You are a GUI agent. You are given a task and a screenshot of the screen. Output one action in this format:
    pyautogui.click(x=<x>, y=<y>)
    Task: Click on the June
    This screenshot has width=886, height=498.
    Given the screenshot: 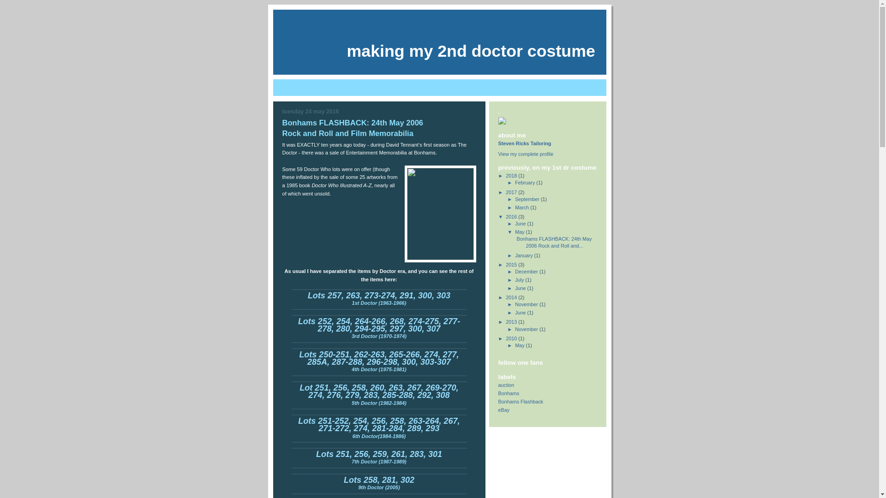 What is the action you would take?
    pyautogui.click(x=521, y=313)
    